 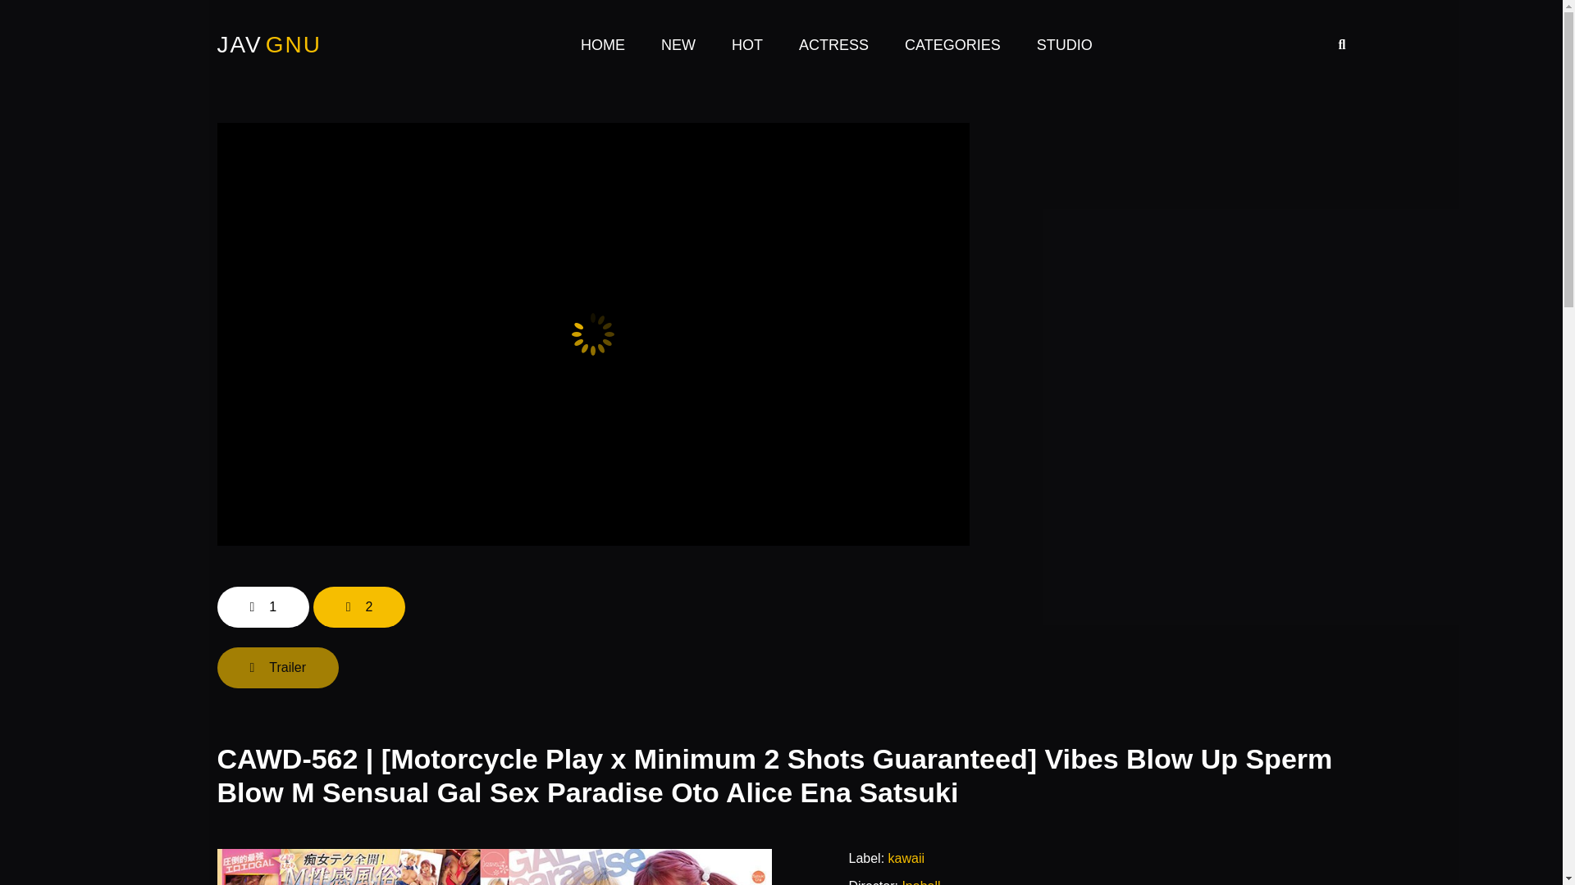 I want to click on 1, so click(x=262, y=606).